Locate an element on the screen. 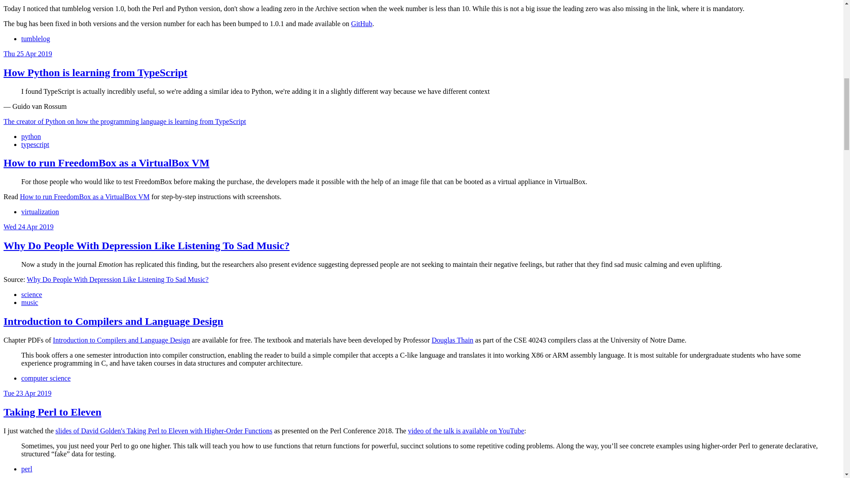  science is located at coordinates (31, 294).